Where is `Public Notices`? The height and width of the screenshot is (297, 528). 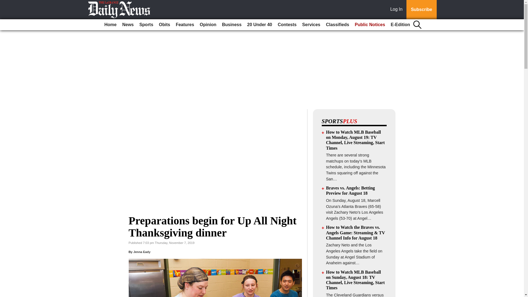 Public Notices is located at coordinates (370, 25).